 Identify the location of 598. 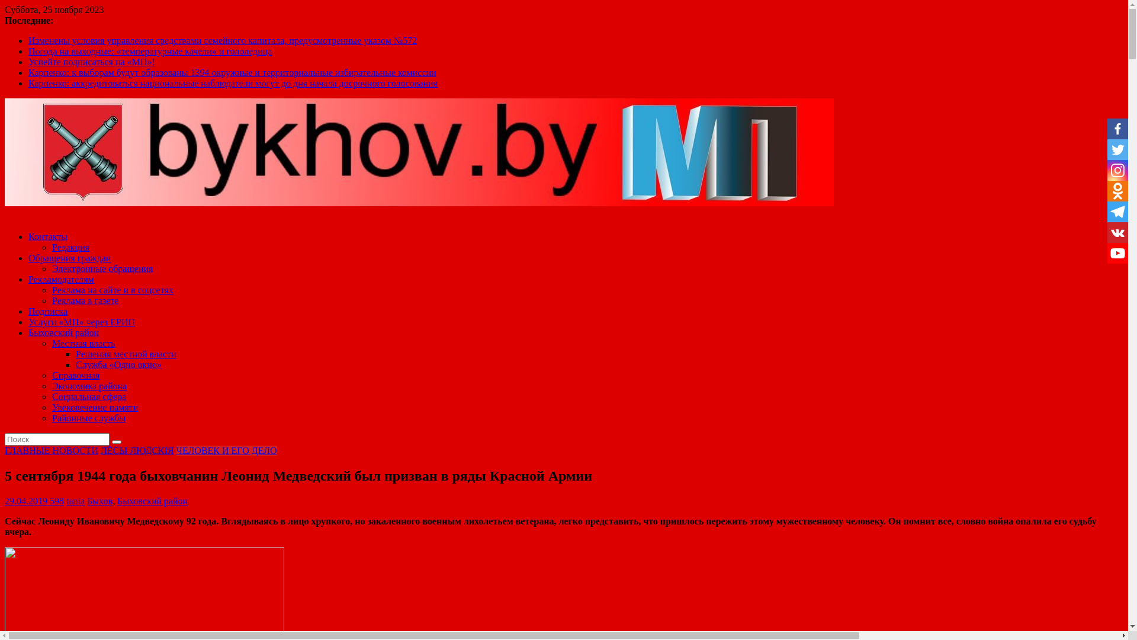
(56, 501).